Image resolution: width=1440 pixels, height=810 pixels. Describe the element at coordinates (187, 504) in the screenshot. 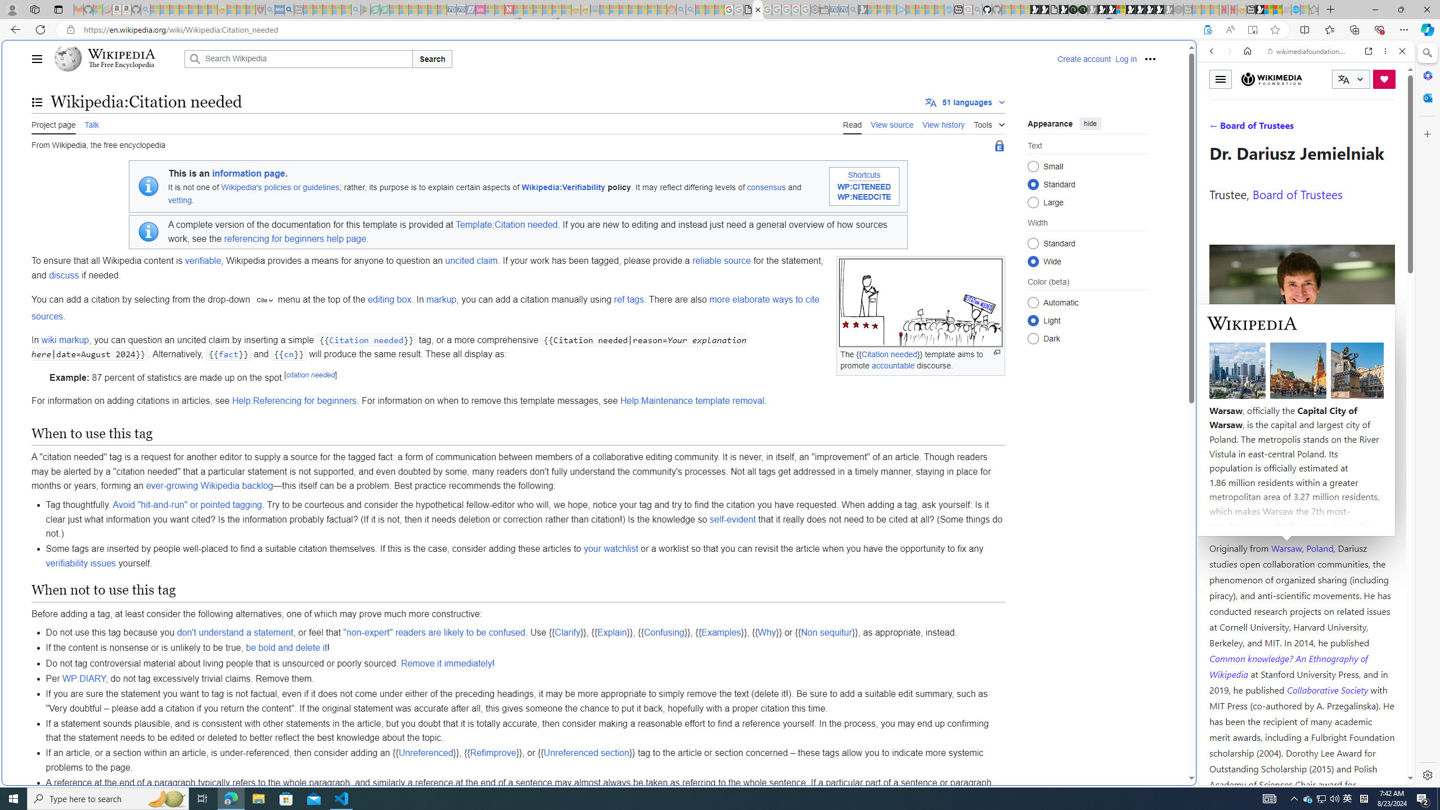

I see `Avoid "hit-and-run" or pointed tagging` at that location.